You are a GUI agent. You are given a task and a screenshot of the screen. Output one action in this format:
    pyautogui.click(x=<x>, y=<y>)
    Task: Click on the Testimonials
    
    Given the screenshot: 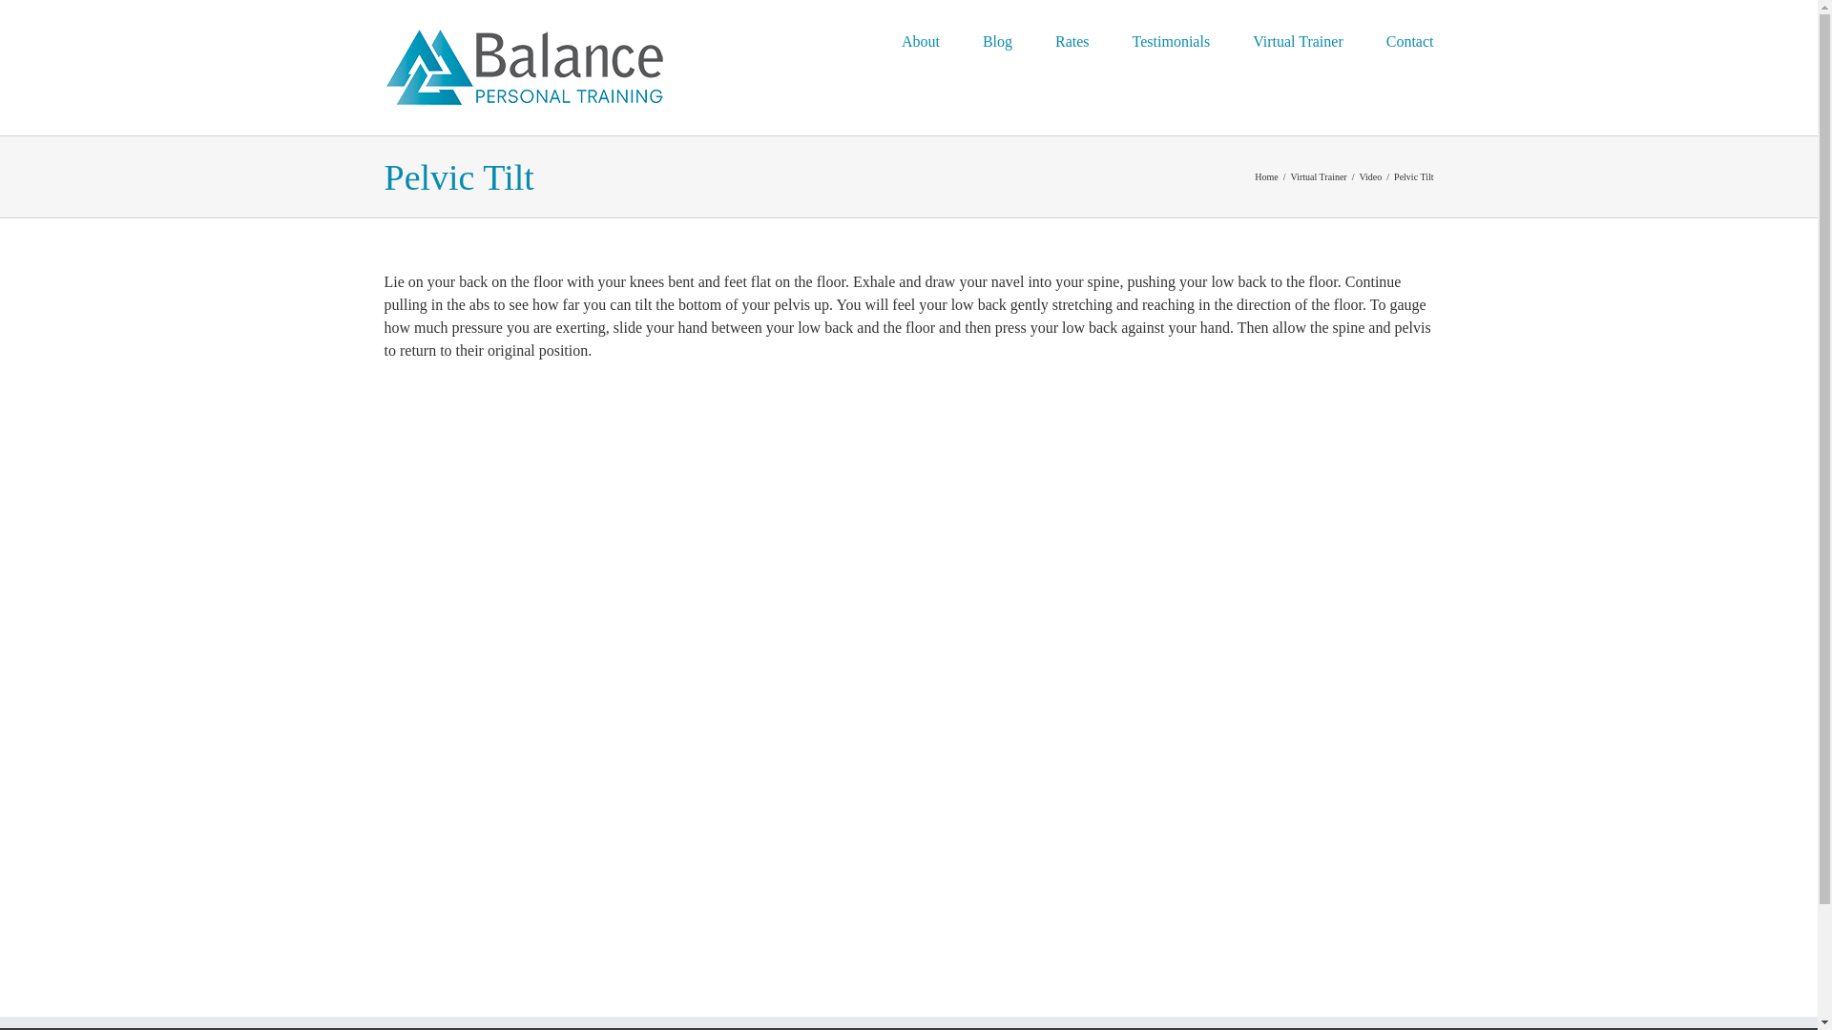 What is the action you would take?
    pyautogui.click(x=1172, y=40)
    